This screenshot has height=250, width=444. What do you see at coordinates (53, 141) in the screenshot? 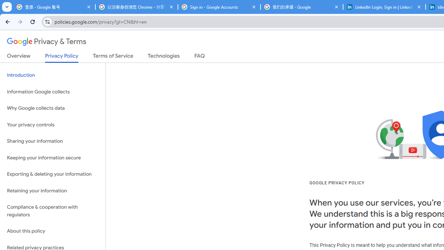
I see `Sharing your information` at bounding box center [53, 141].